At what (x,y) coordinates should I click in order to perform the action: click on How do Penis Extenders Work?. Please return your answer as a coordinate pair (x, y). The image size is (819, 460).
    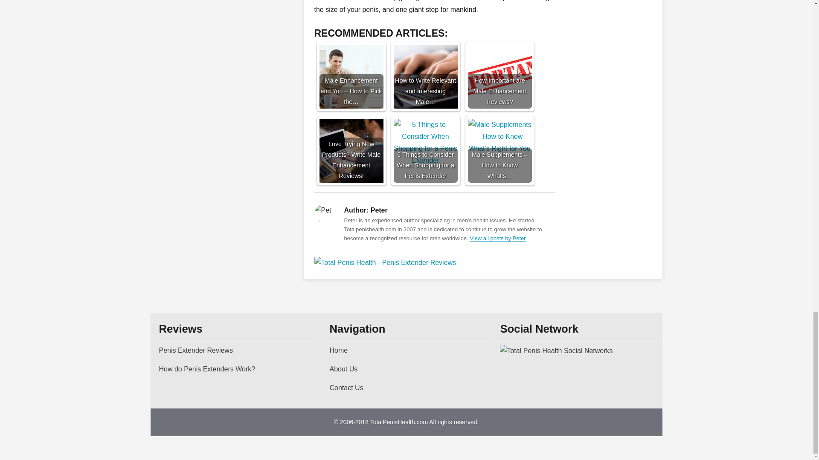
    Looking at the image, I should click on (235, 369).